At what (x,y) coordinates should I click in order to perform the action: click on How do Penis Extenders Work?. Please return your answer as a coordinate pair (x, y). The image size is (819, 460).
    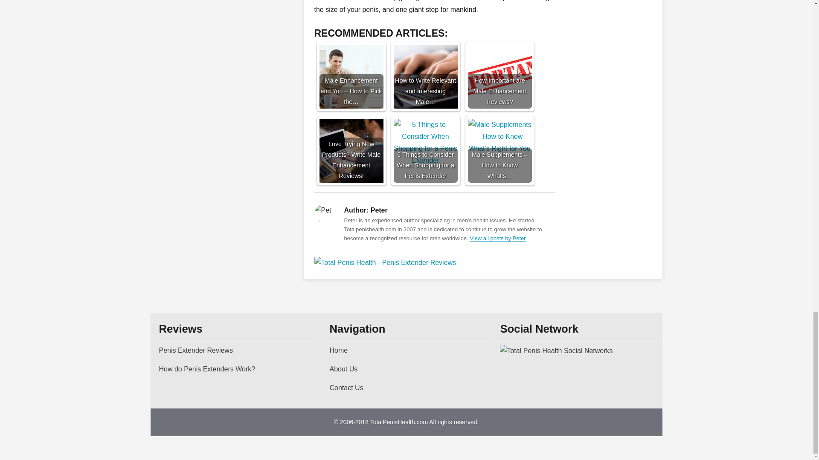
    Looking at the image, I should click on (235, 369).